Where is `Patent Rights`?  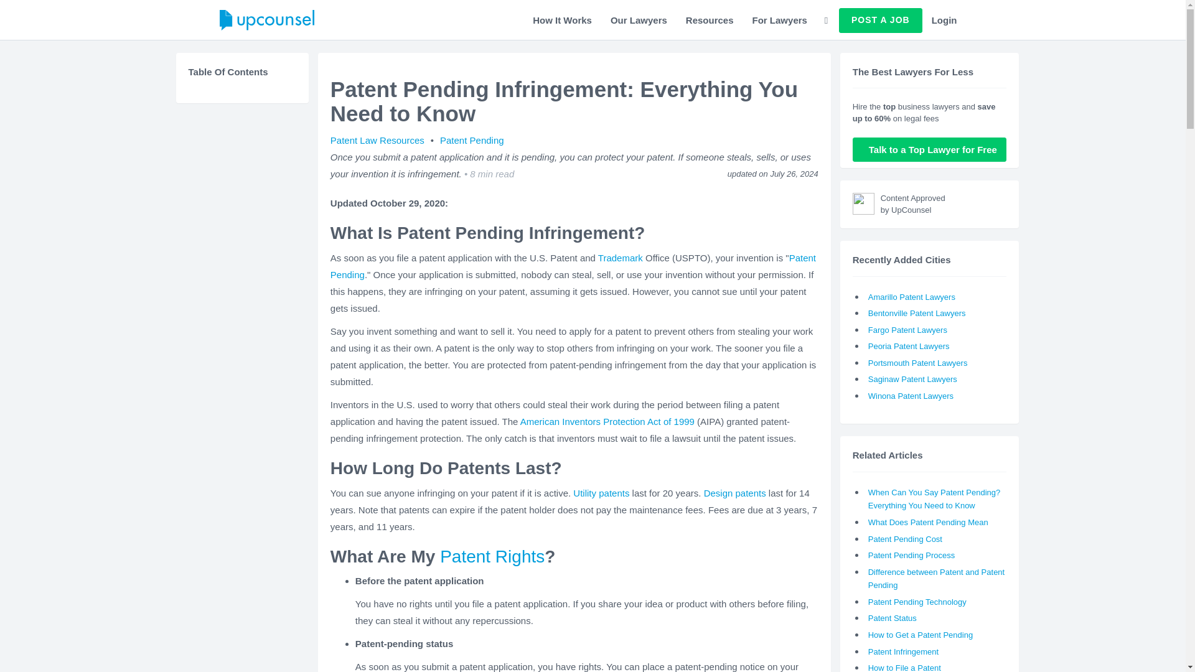 Patent Rights is located at coordinates (492, 556).